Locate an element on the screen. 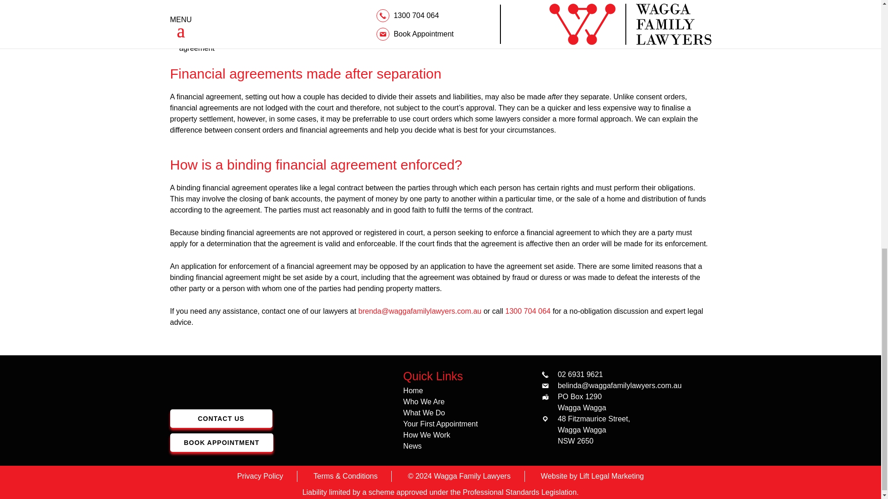 The image size is (888, 499). 02 6931 9621 is located at coordinates (580, 374).